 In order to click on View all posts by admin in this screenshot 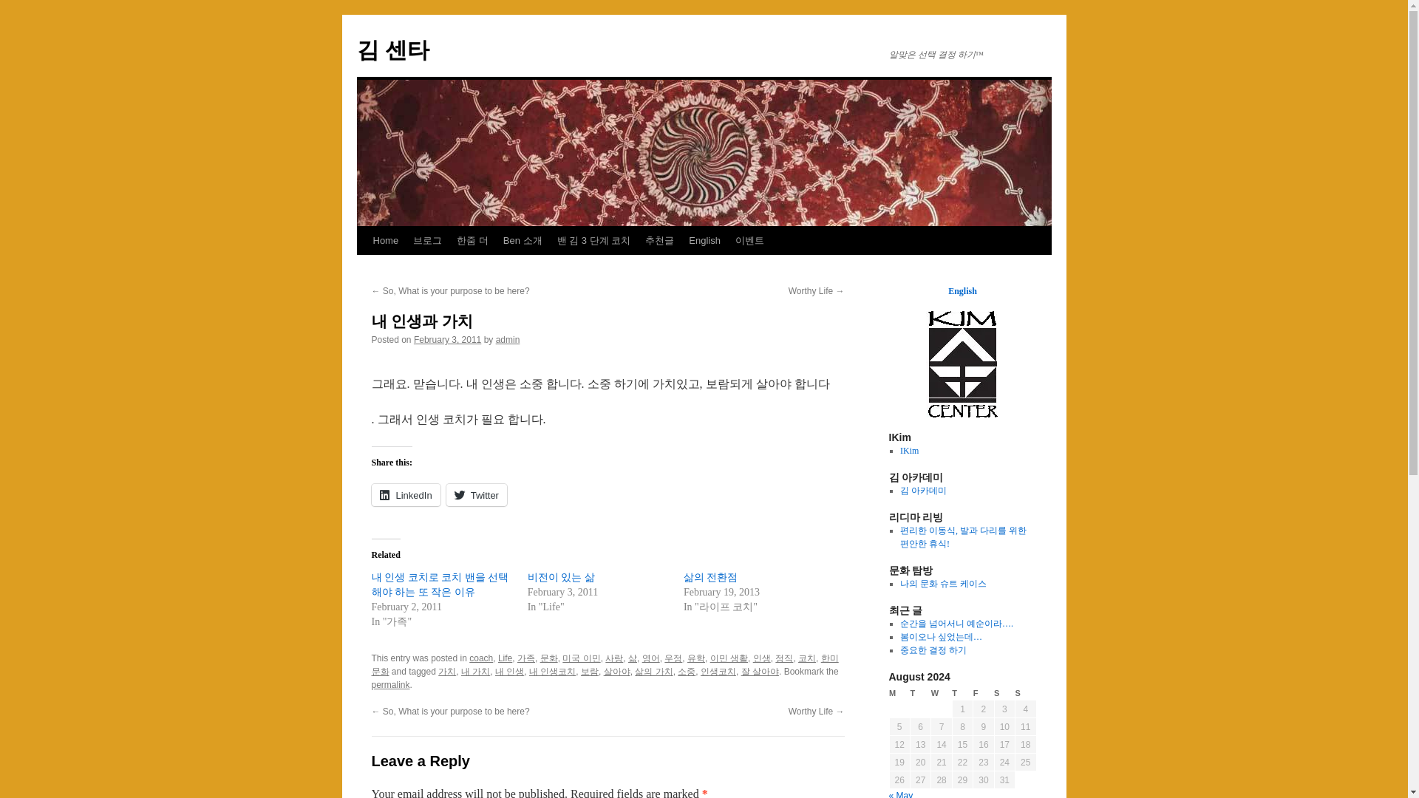, I will do `click(508, 339)`.